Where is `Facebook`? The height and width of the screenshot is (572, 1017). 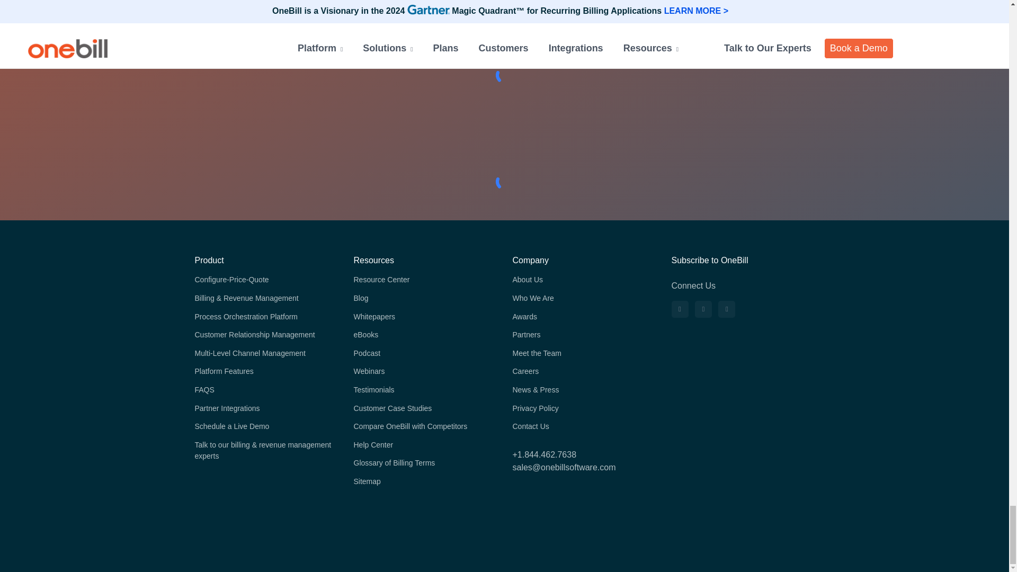
Facebook is located at coordinates (727, 309).